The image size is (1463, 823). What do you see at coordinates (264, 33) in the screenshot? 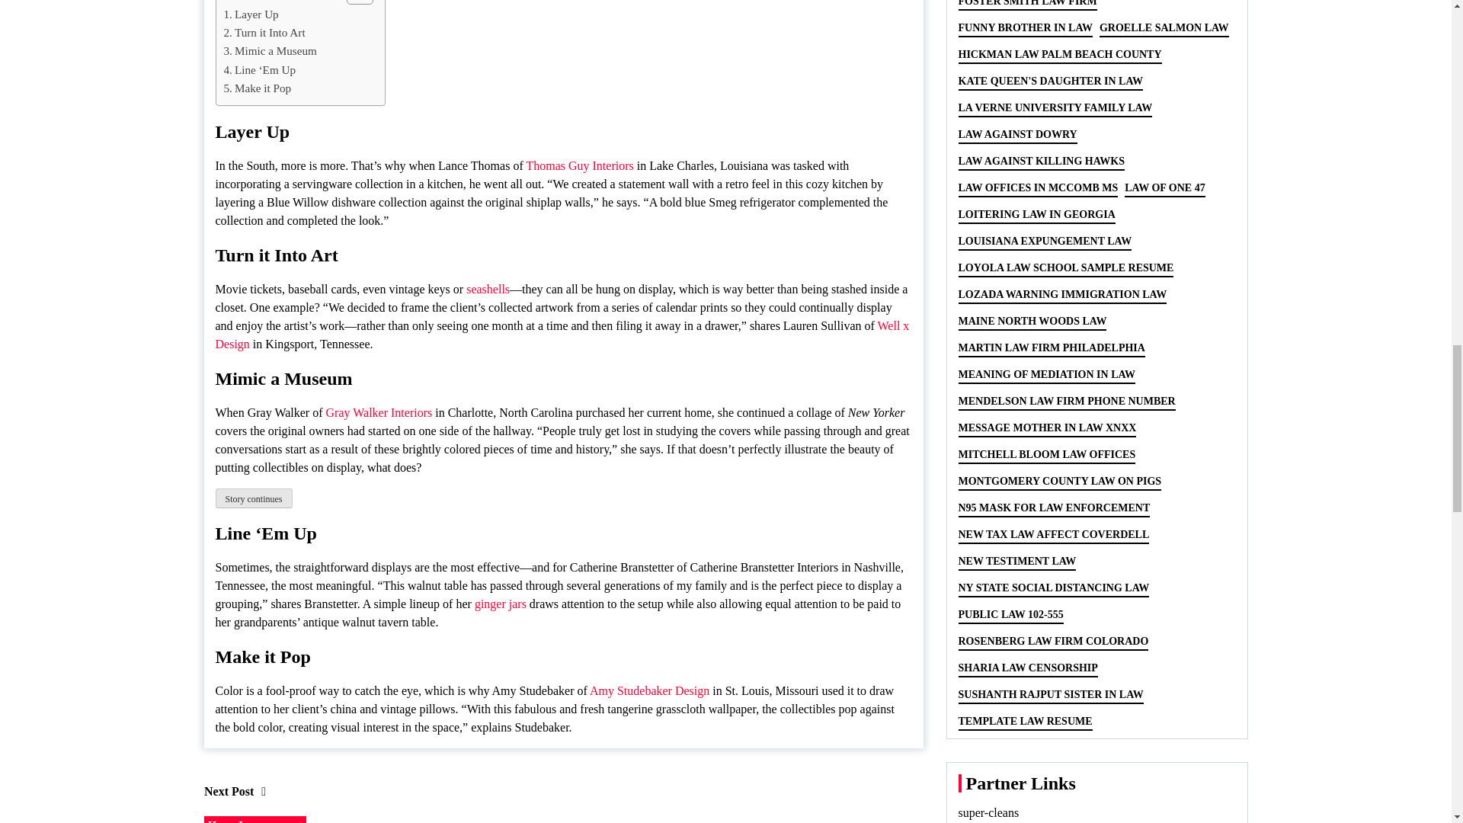
I see `Turn it Into Art` at bounding box center [264, 33].